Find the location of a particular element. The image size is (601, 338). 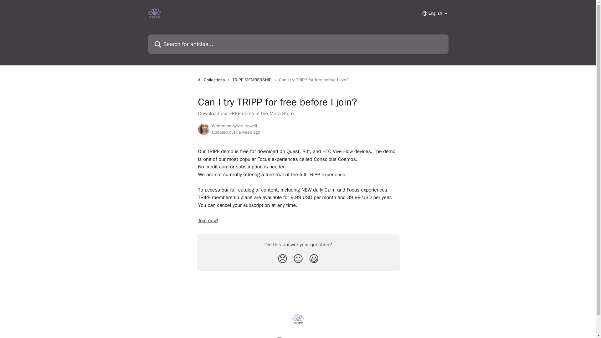

All Collections is located at coordinates (212, 80).